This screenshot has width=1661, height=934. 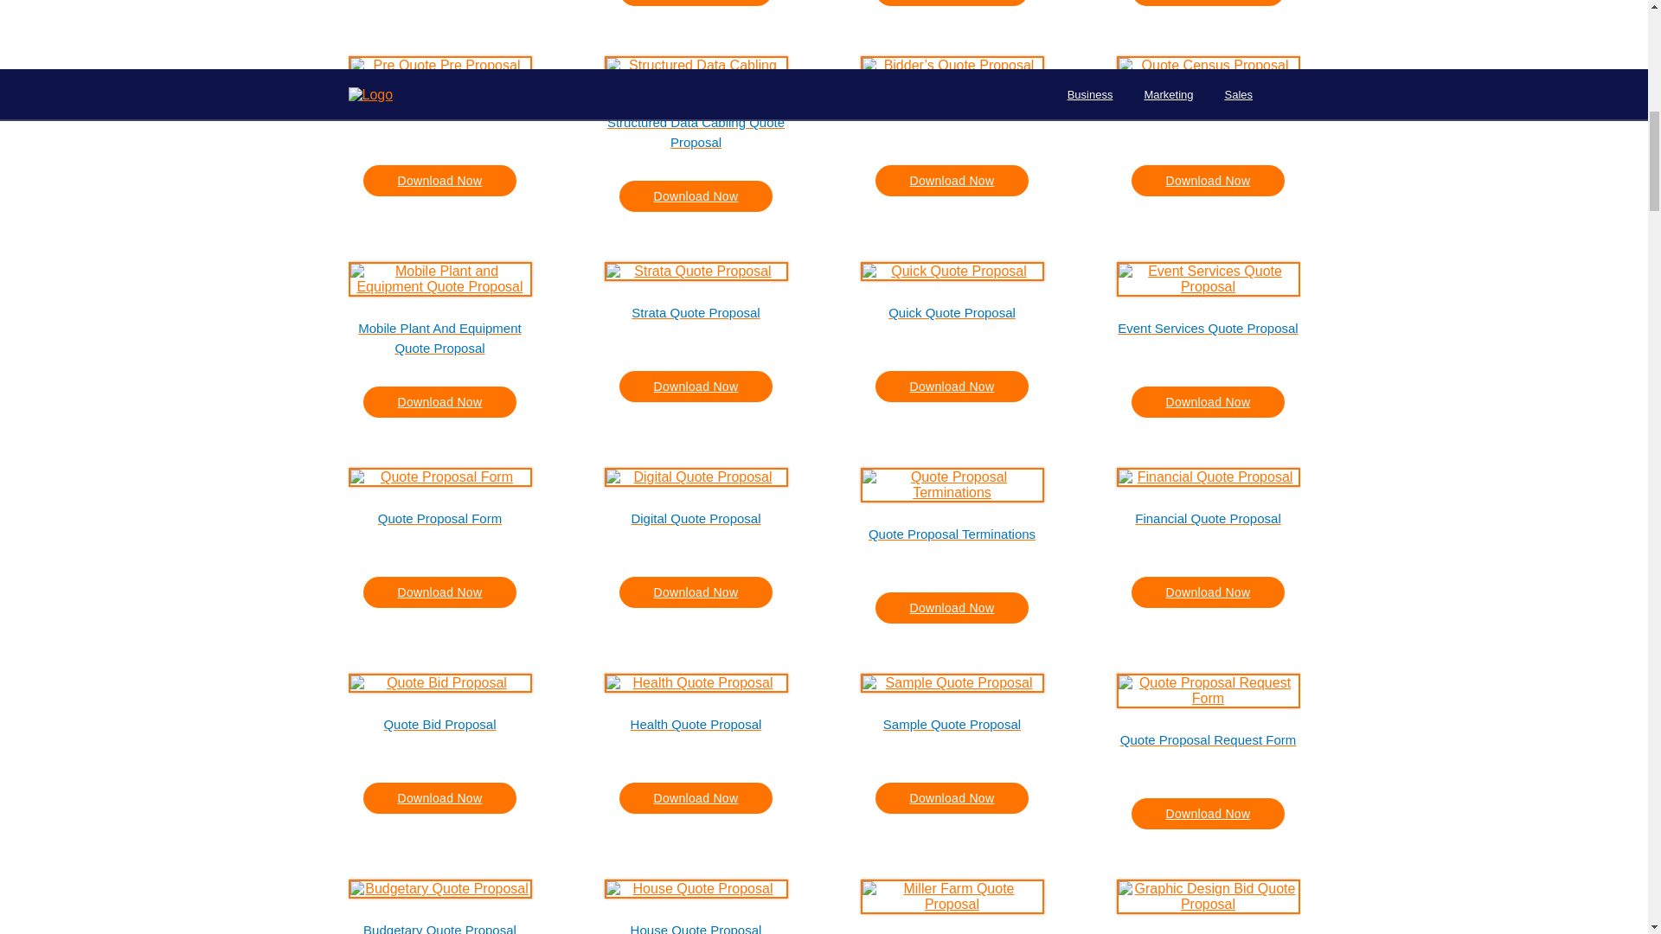 I want to click on Download Now, so click(x=1208, y=3).